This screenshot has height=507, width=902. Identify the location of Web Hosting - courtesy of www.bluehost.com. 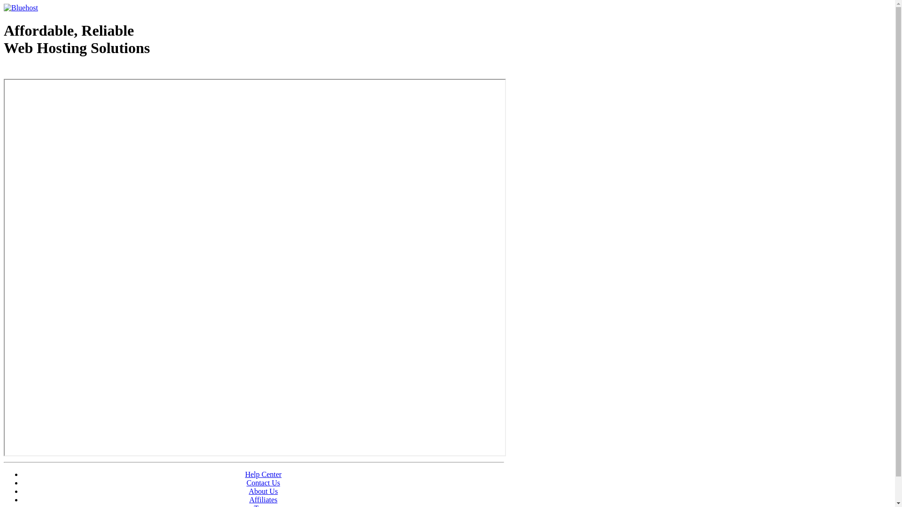
(58, 72).